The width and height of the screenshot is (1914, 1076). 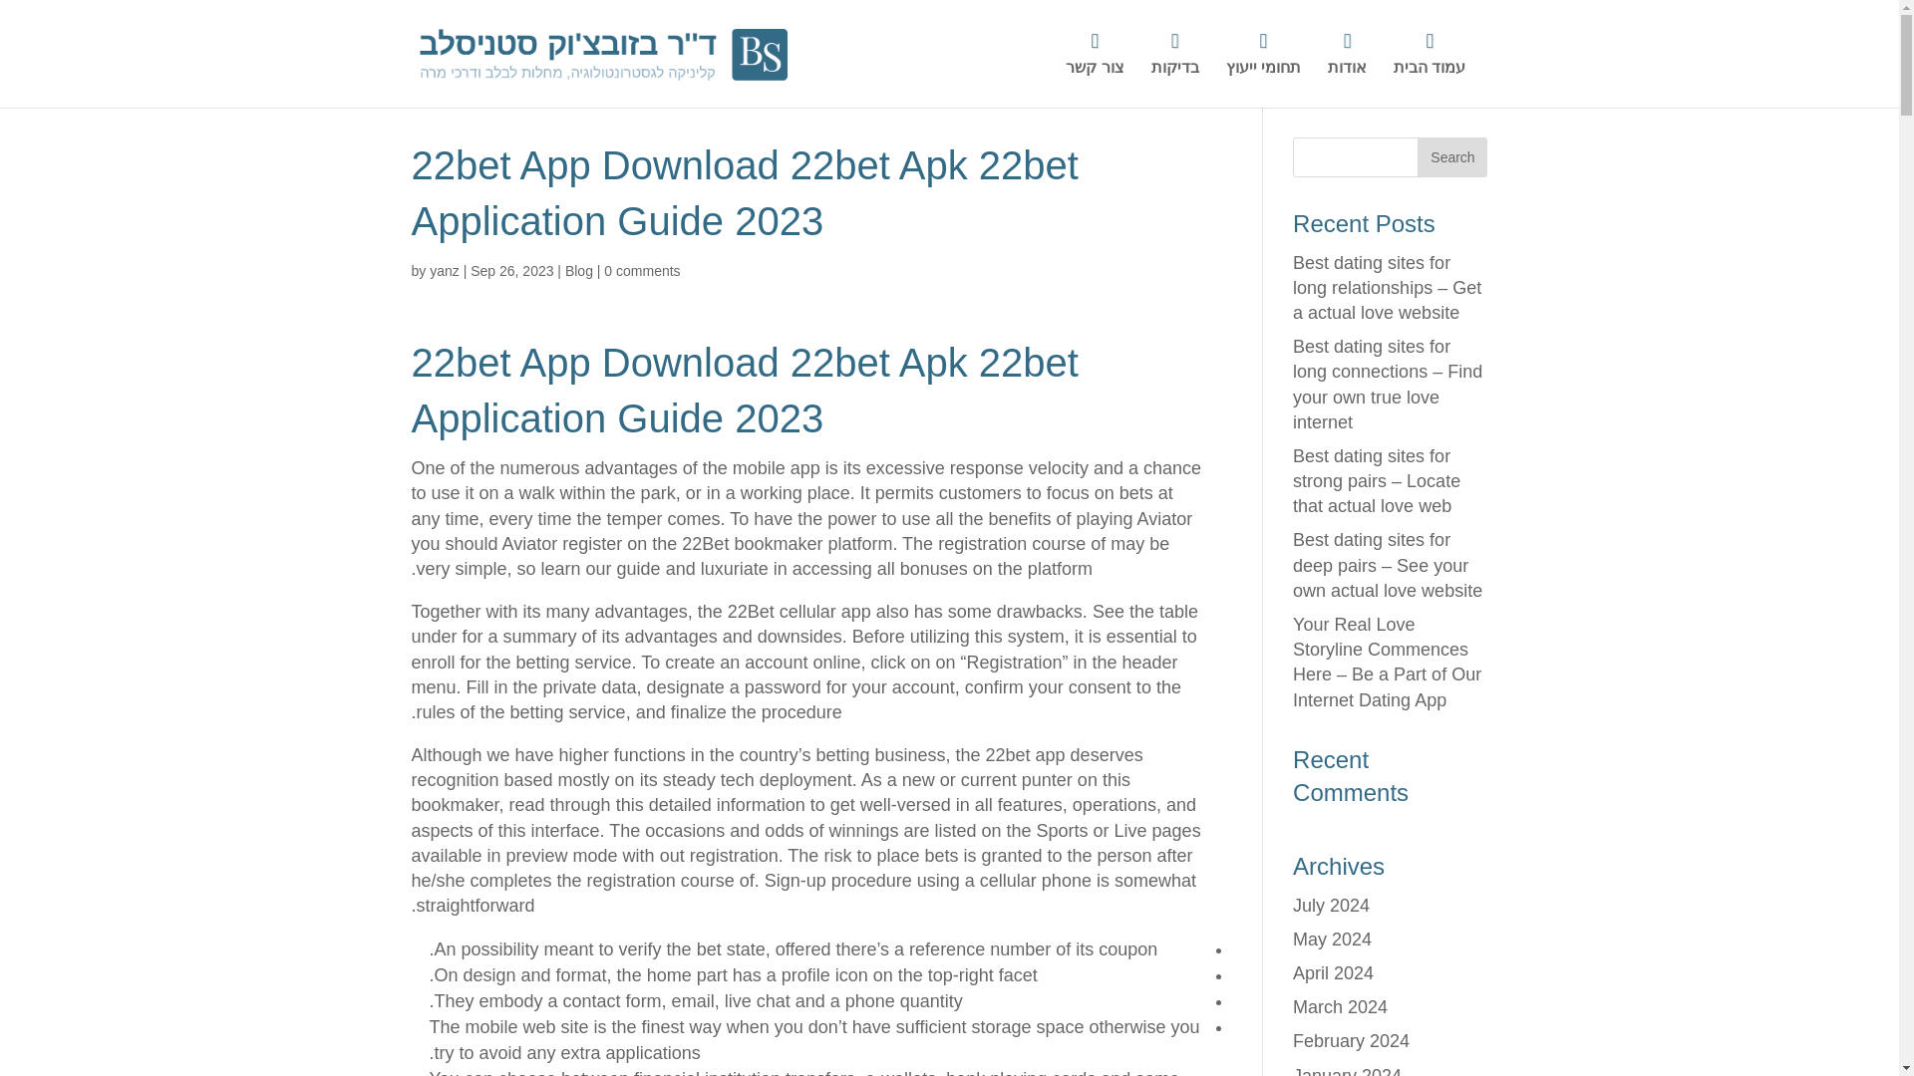 What do you see at coordinates (642, 270) in the screenshot?
I see `0 comments` at bounding box center [642, 270].